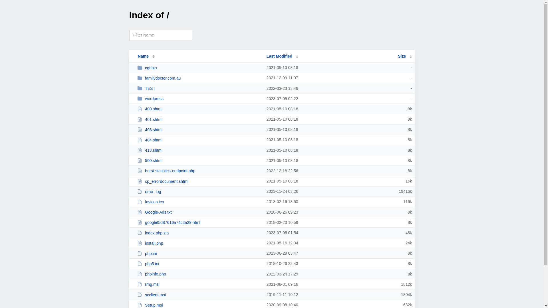 This screenshot has height=308, width=548. Describe the element at coordinates (199, 78) in the screenshot. I see `familydoctor.com.au` at that location.